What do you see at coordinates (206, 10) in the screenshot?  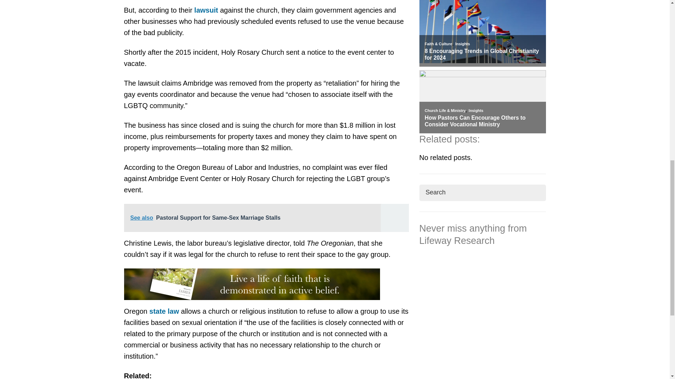 I see `lawsuit` at bounding box center [206, 10].